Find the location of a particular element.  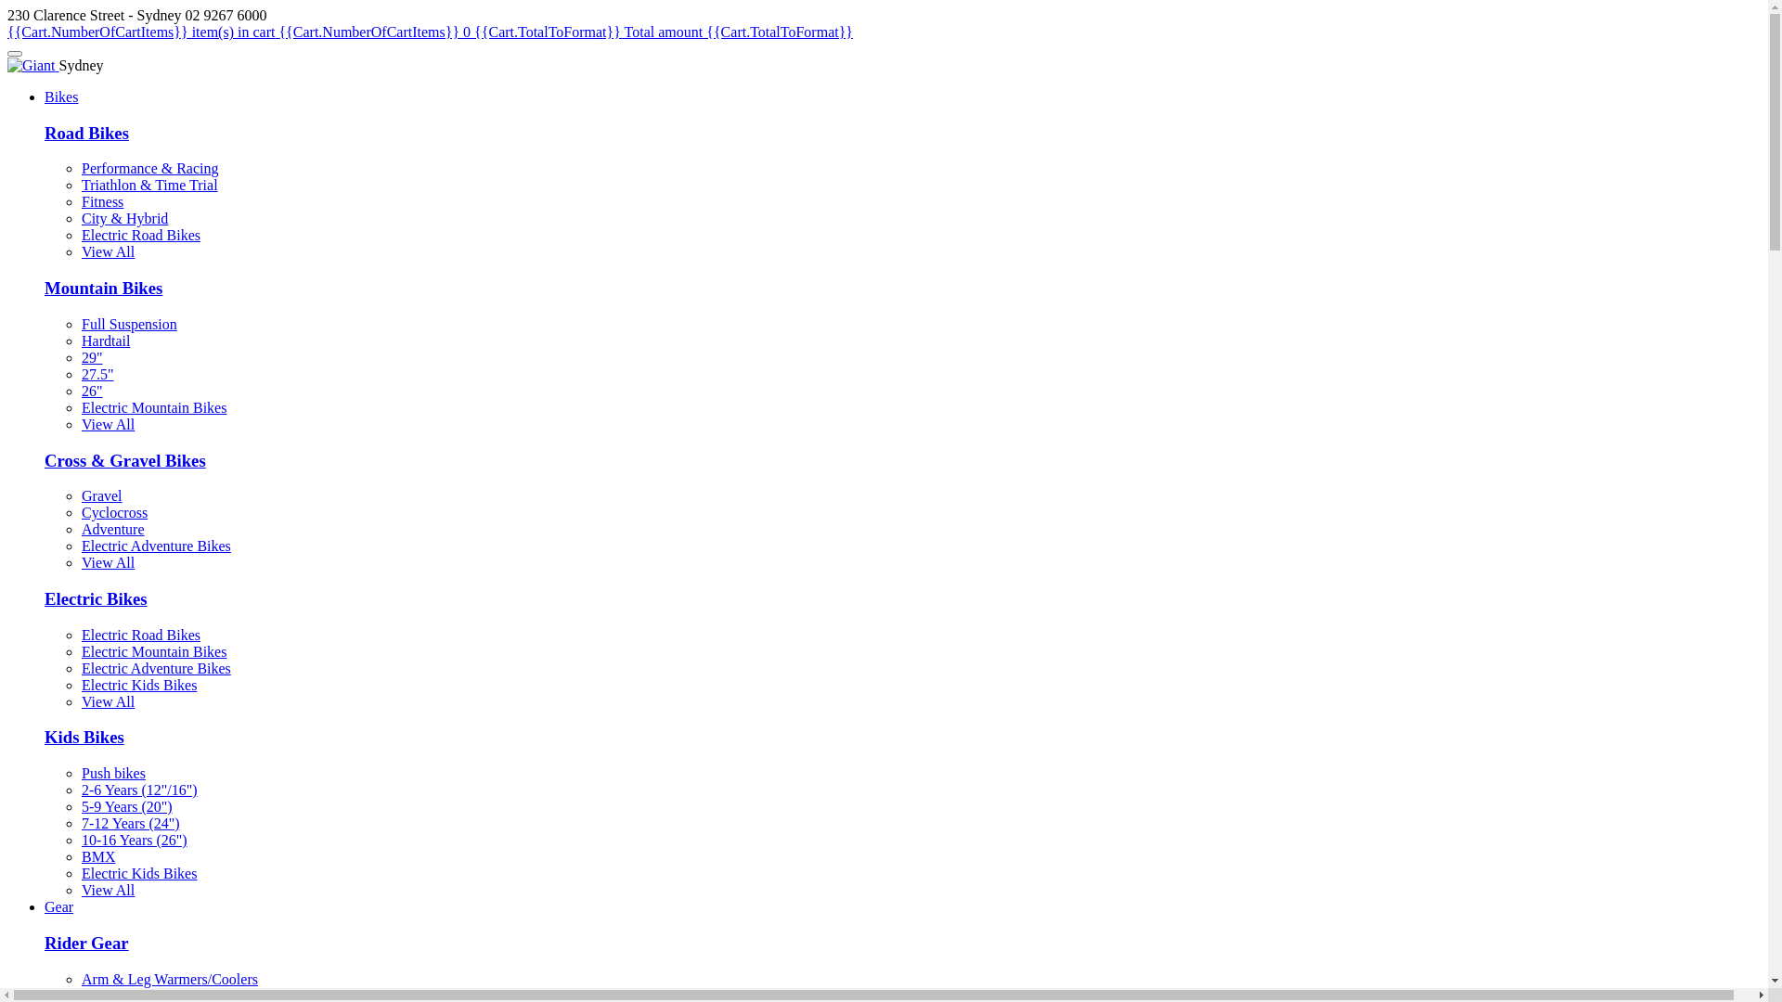

Triathlon & Time Trial is located at coordinates (150, 186).